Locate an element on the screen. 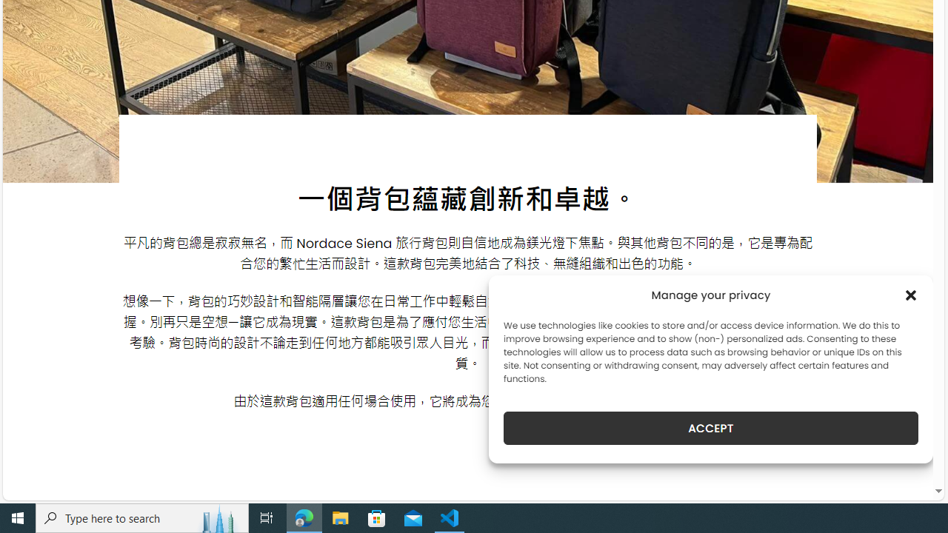  ACCEPT is located at coordinates (711, 428).